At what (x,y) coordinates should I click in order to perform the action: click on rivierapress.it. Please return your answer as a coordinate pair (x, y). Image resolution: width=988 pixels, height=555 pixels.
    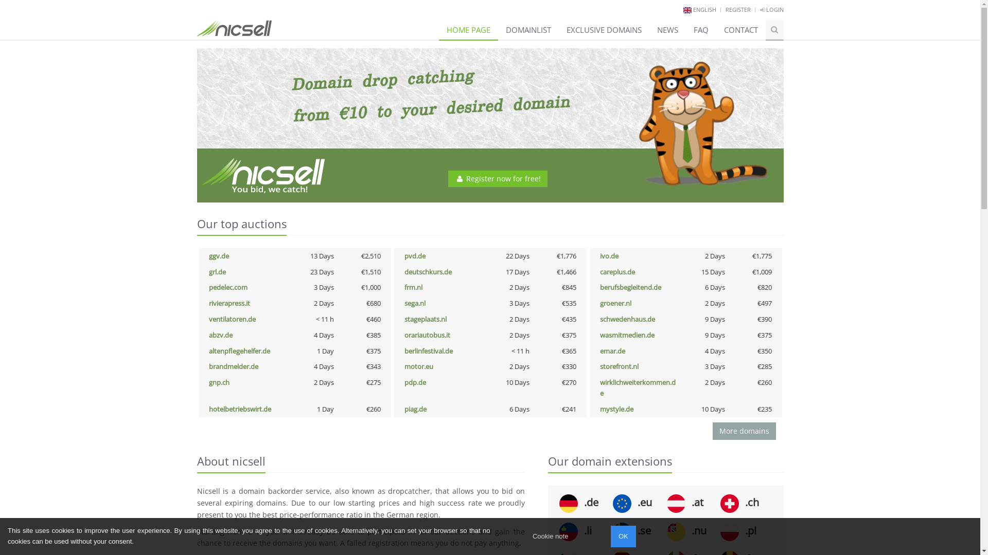
    Looking at the image, I should click on (230, 303).